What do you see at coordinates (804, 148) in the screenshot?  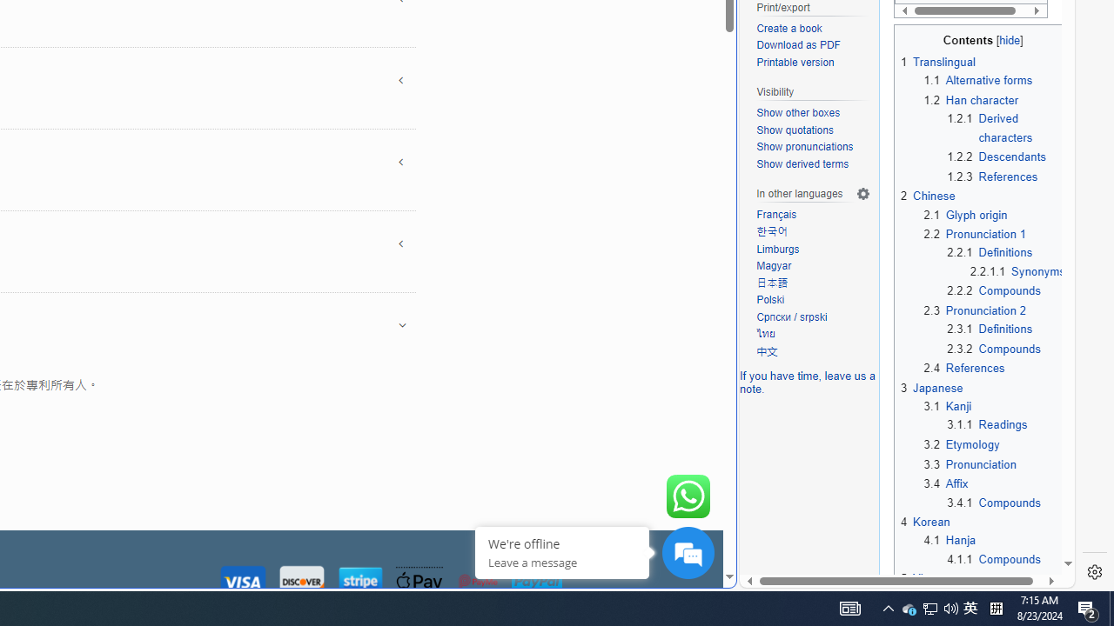 I see `Show pronunciations` at bounding box center [804, 148].